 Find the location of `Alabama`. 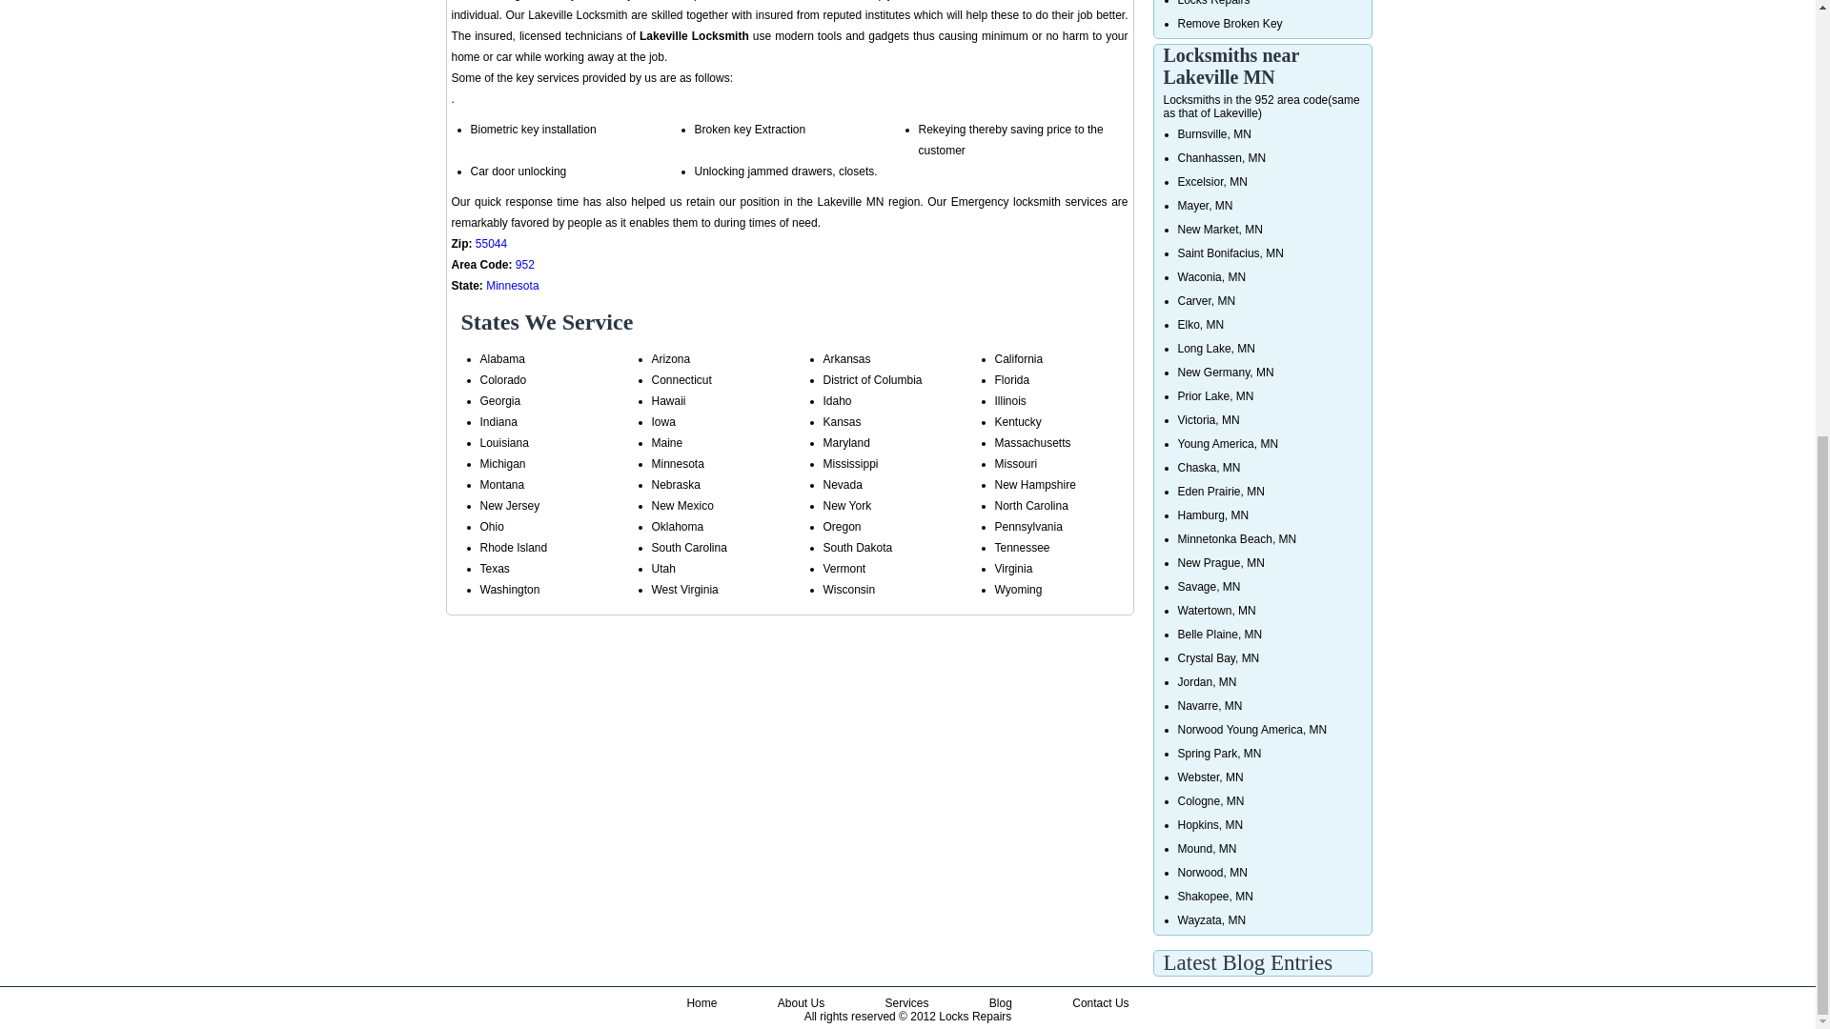

Alabama is located at coordinates (502, 359).